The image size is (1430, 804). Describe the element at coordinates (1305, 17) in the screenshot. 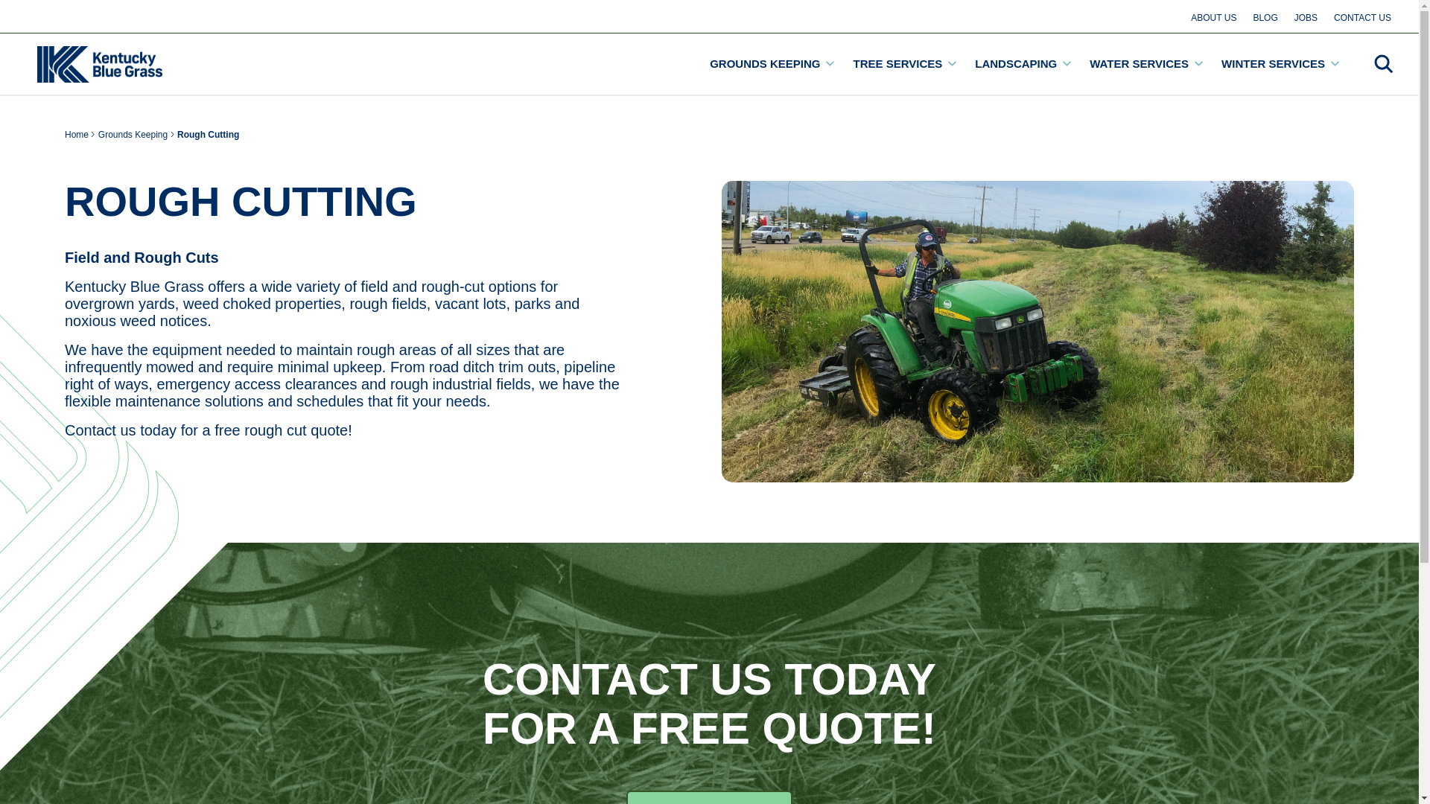

I see `JOBS` at that location.